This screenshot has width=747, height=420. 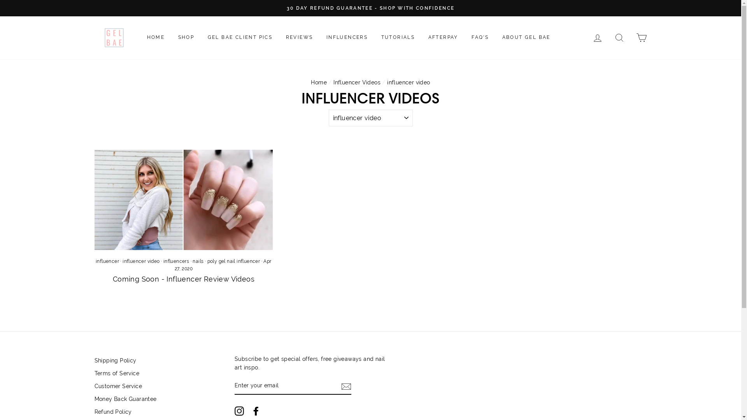 I want to click on LOG IN, so click(x=598, y=37).